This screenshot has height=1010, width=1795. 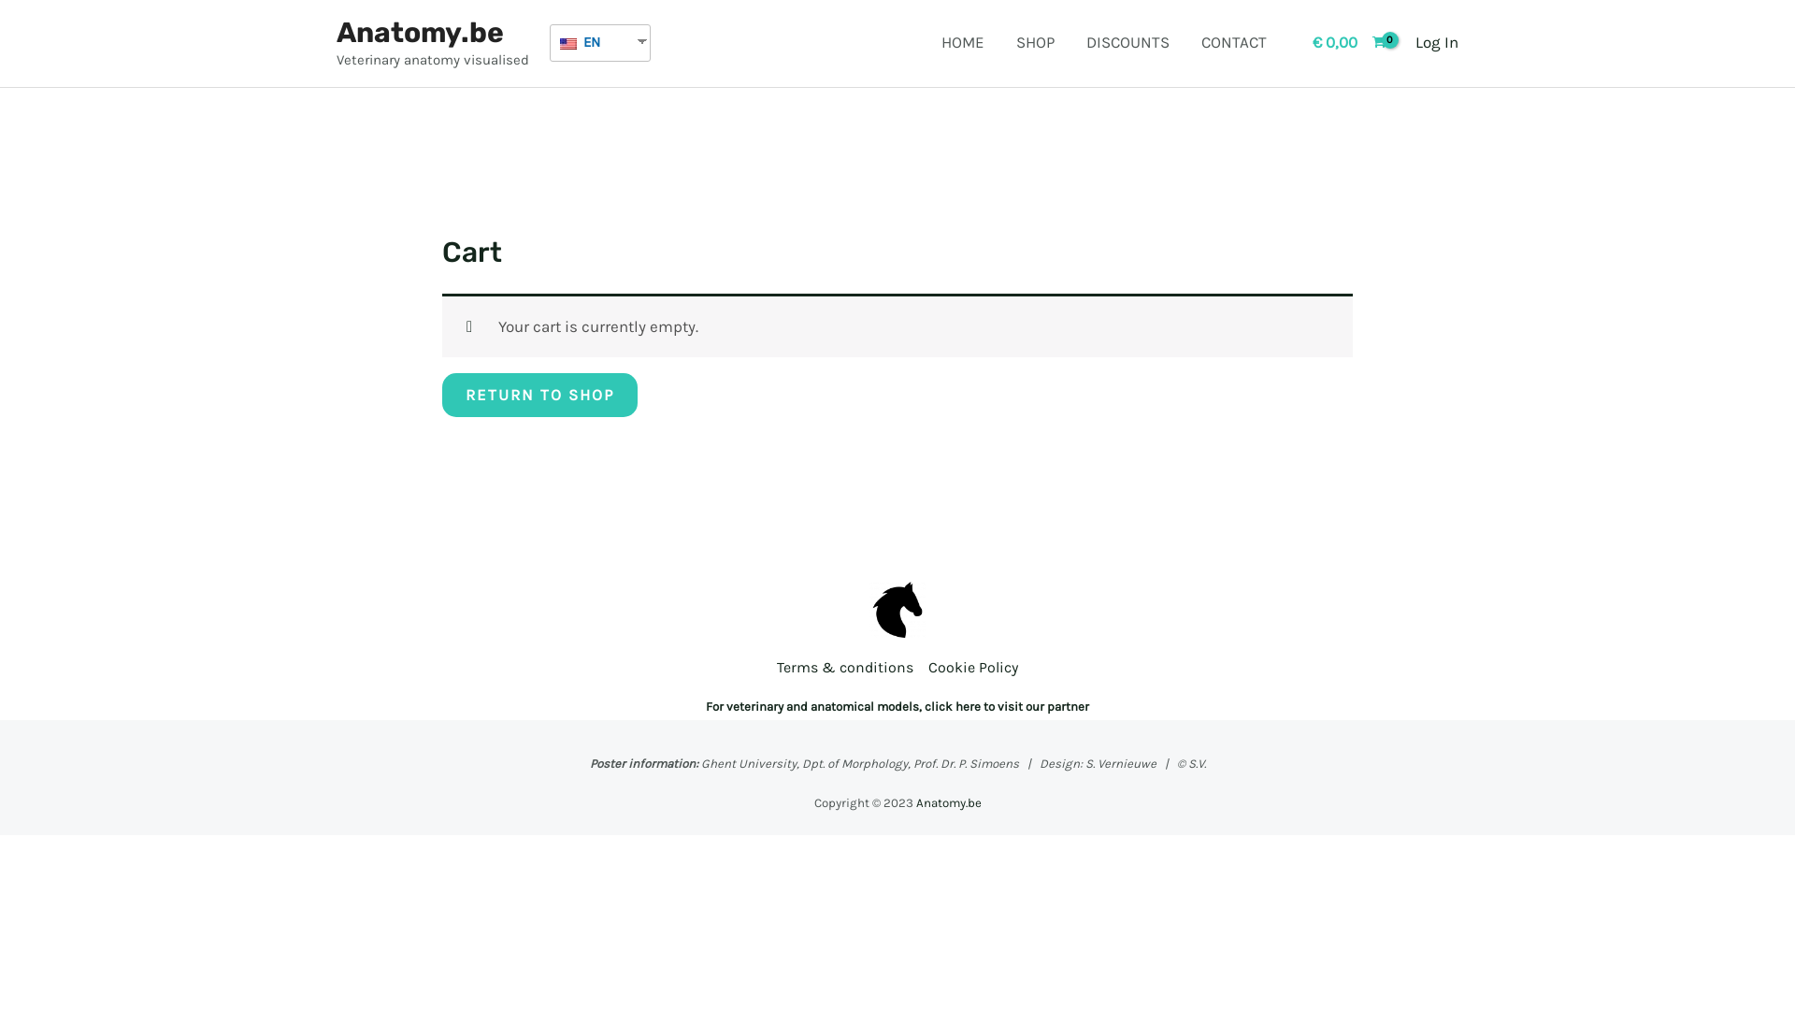 I want to click on SHOP, so click(x=1036, y=42).